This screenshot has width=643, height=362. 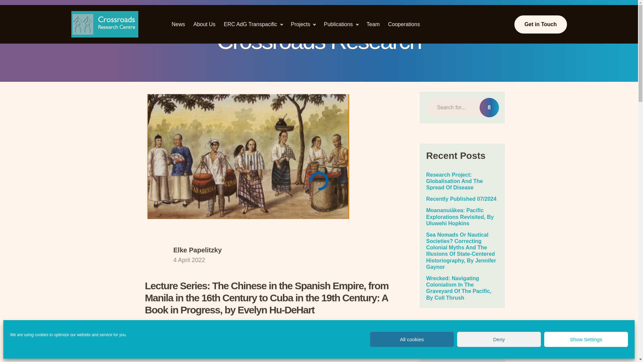 I want to click on Publications, so click(x=338, y=24).